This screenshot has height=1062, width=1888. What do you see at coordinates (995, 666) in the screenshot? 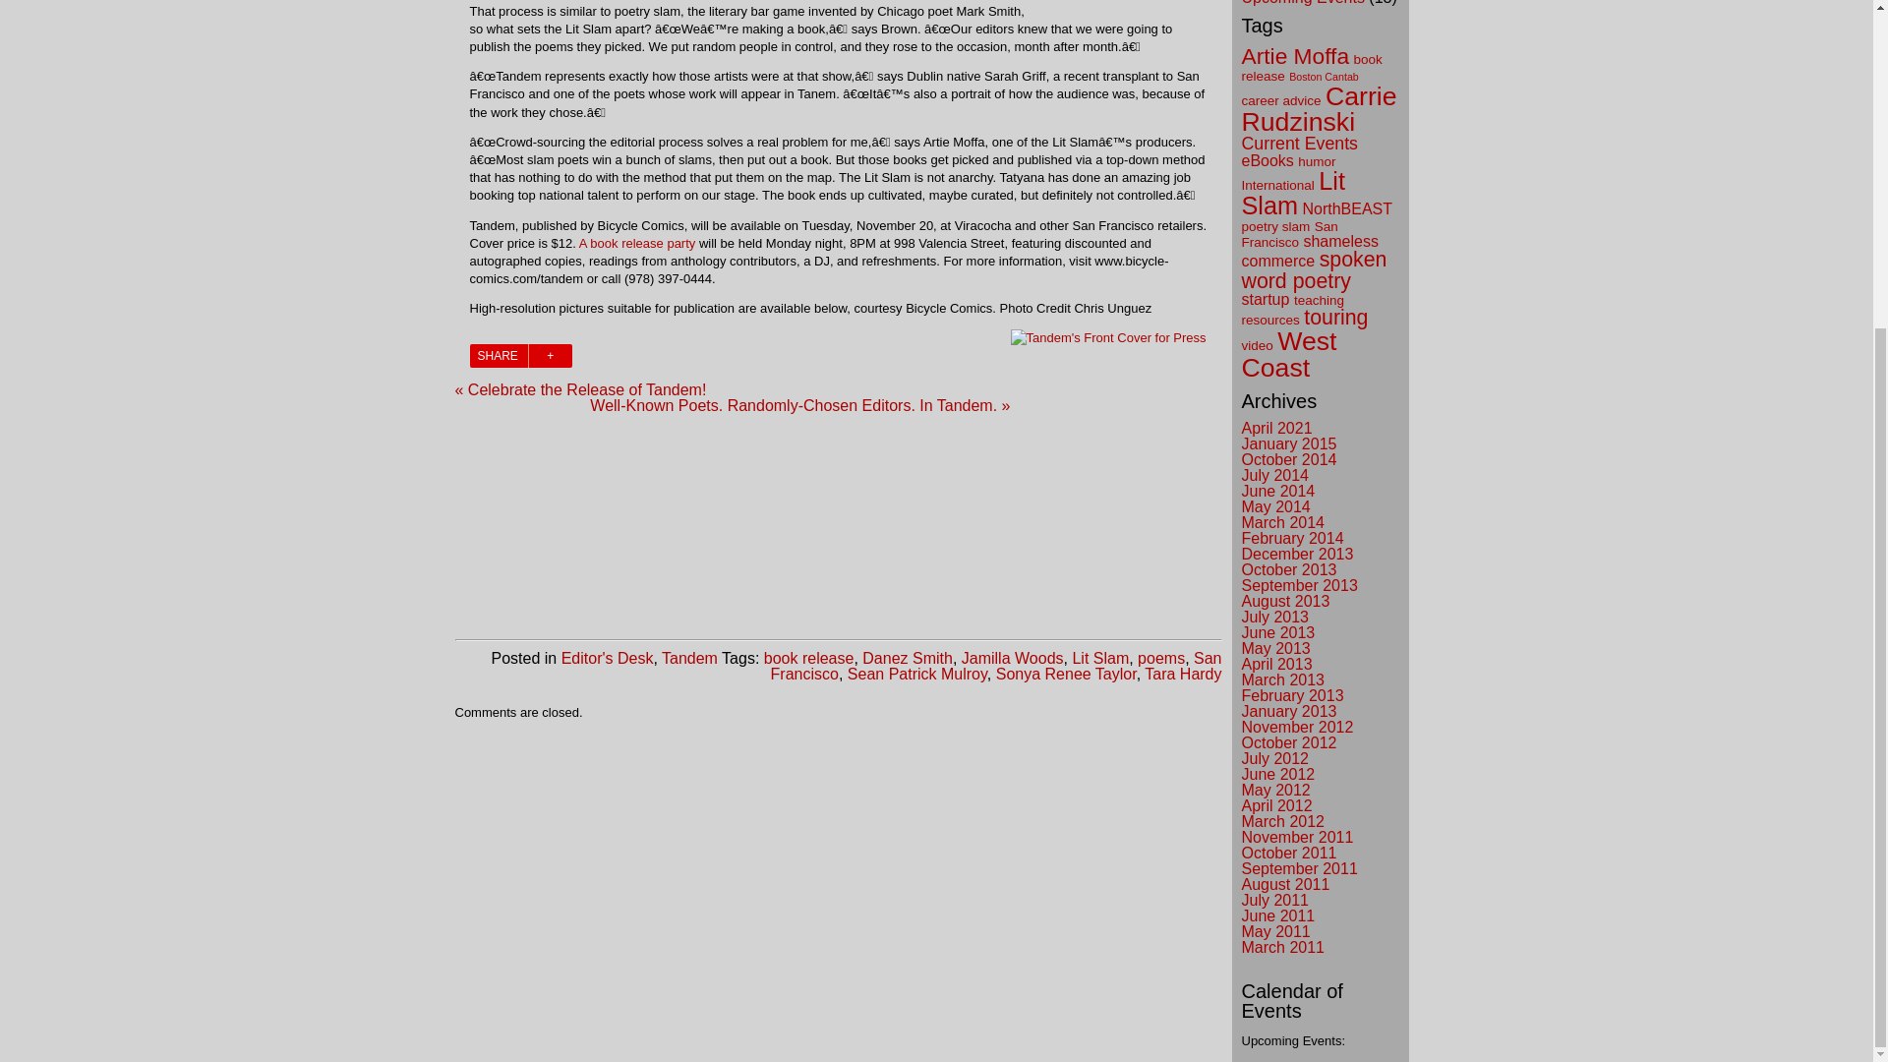
I see `San Francisco` at bounding box center [995, 666].